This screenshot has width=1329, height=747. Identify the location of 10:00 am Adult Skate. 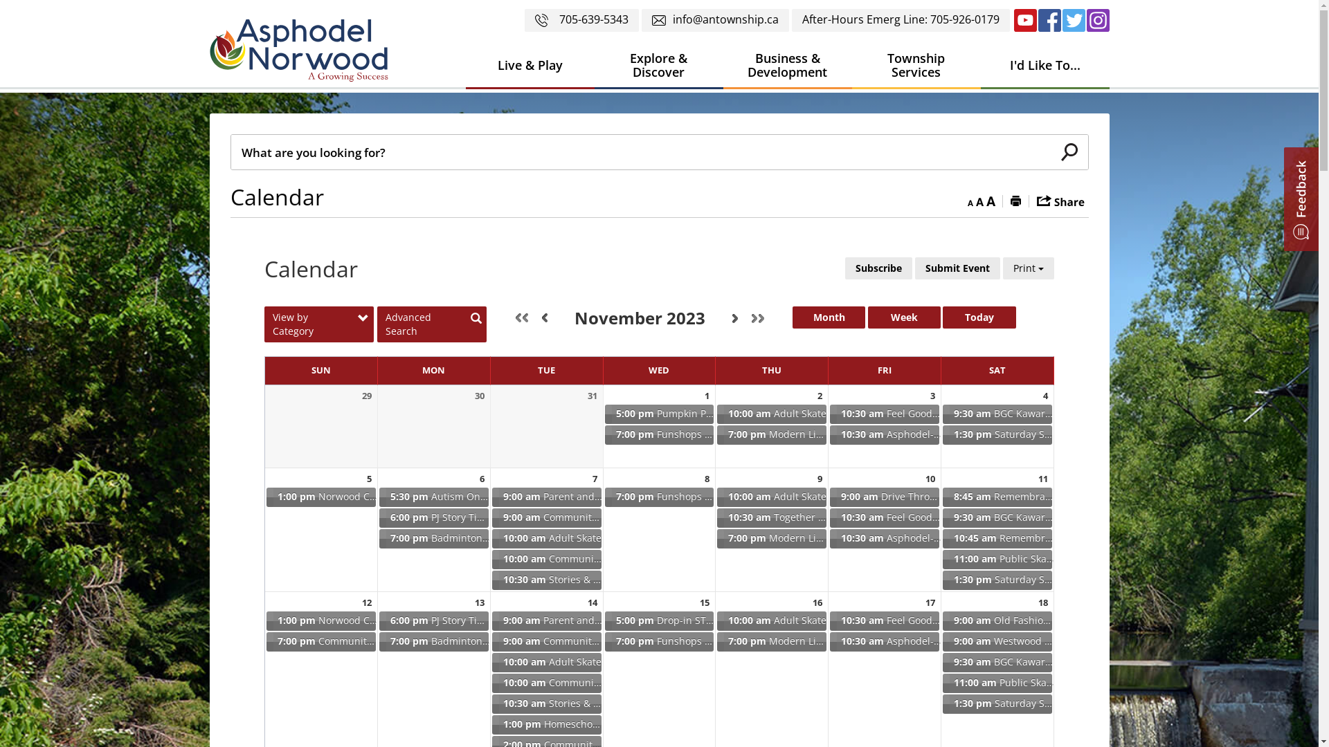
(547, 539).